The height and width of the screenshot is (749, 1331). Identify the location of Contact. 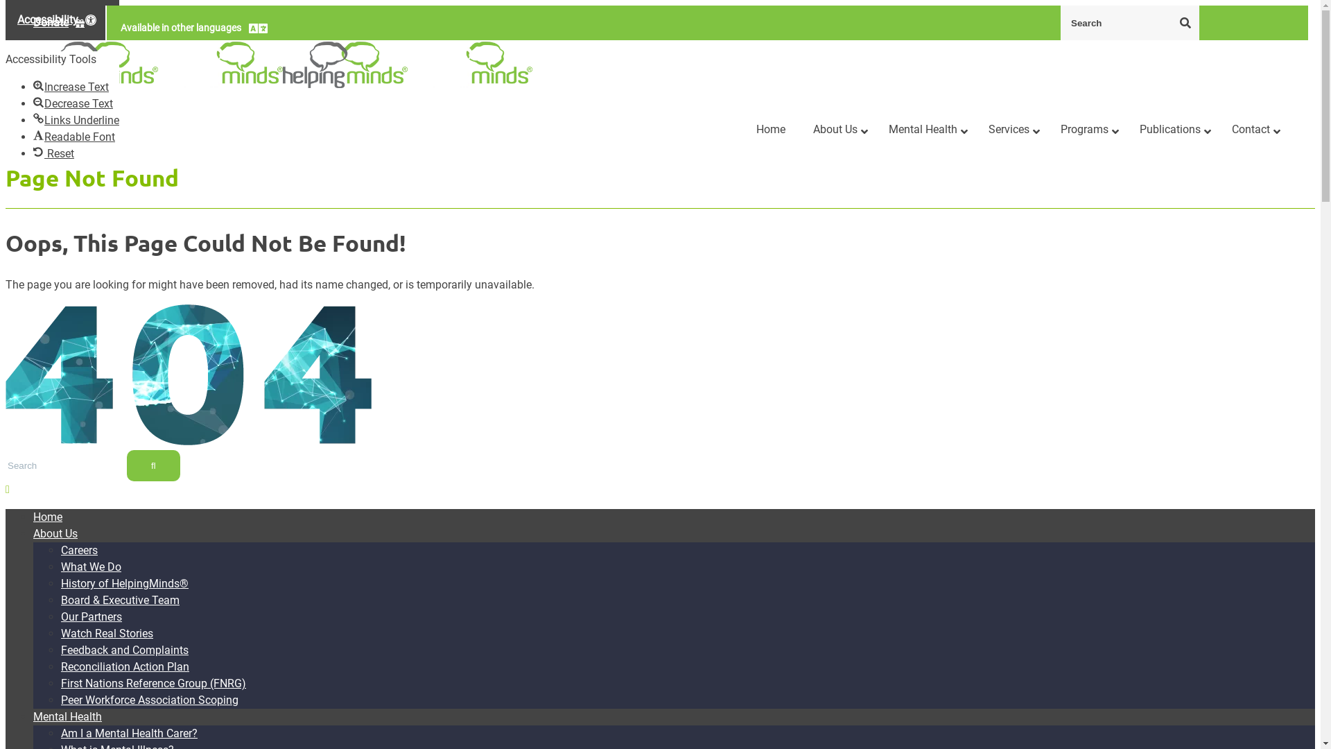
(1253, 130).